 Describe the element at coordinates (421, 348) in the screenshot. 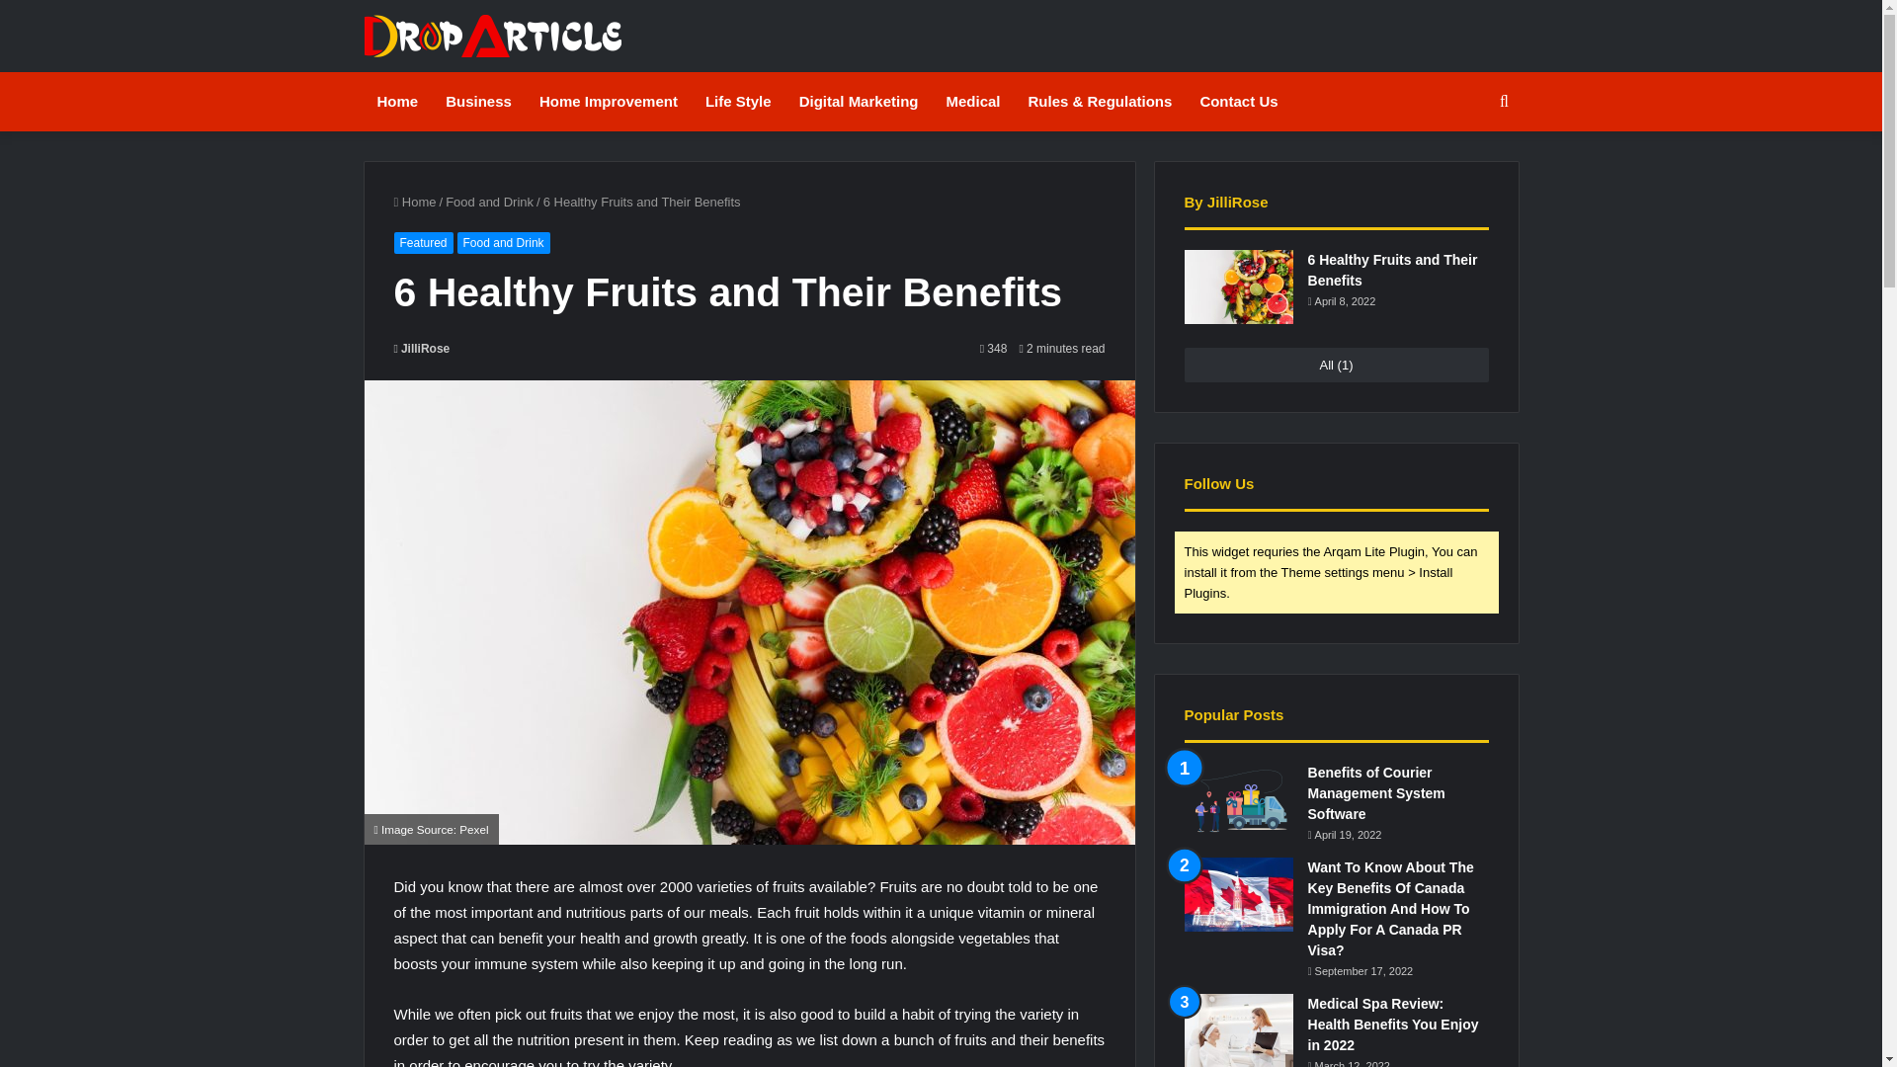

I see `JilliRose` at that location.